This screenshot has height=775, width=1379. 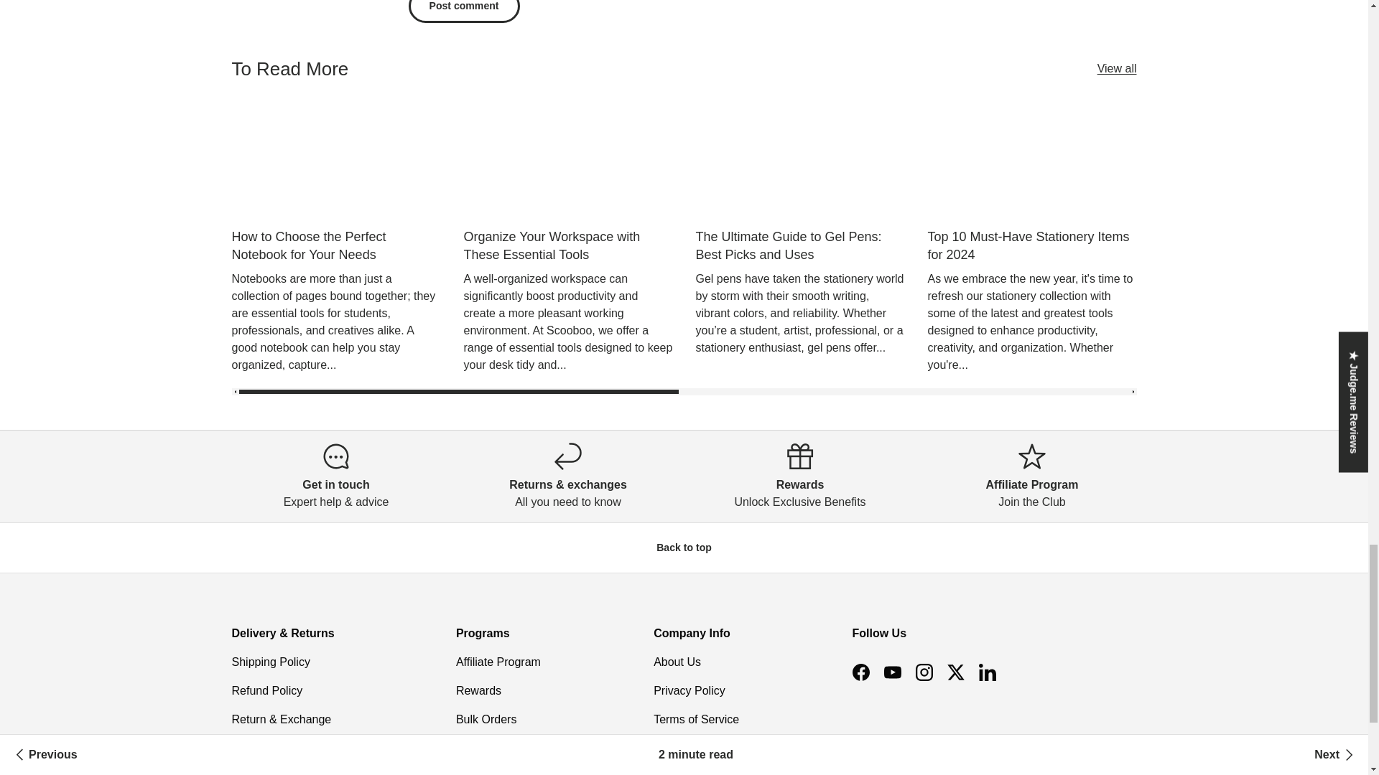 What do you see at coordinates (923, 672) in the screenshot?
I see `SCOOBOO  on Instagram` at bounding box center [923, 672].